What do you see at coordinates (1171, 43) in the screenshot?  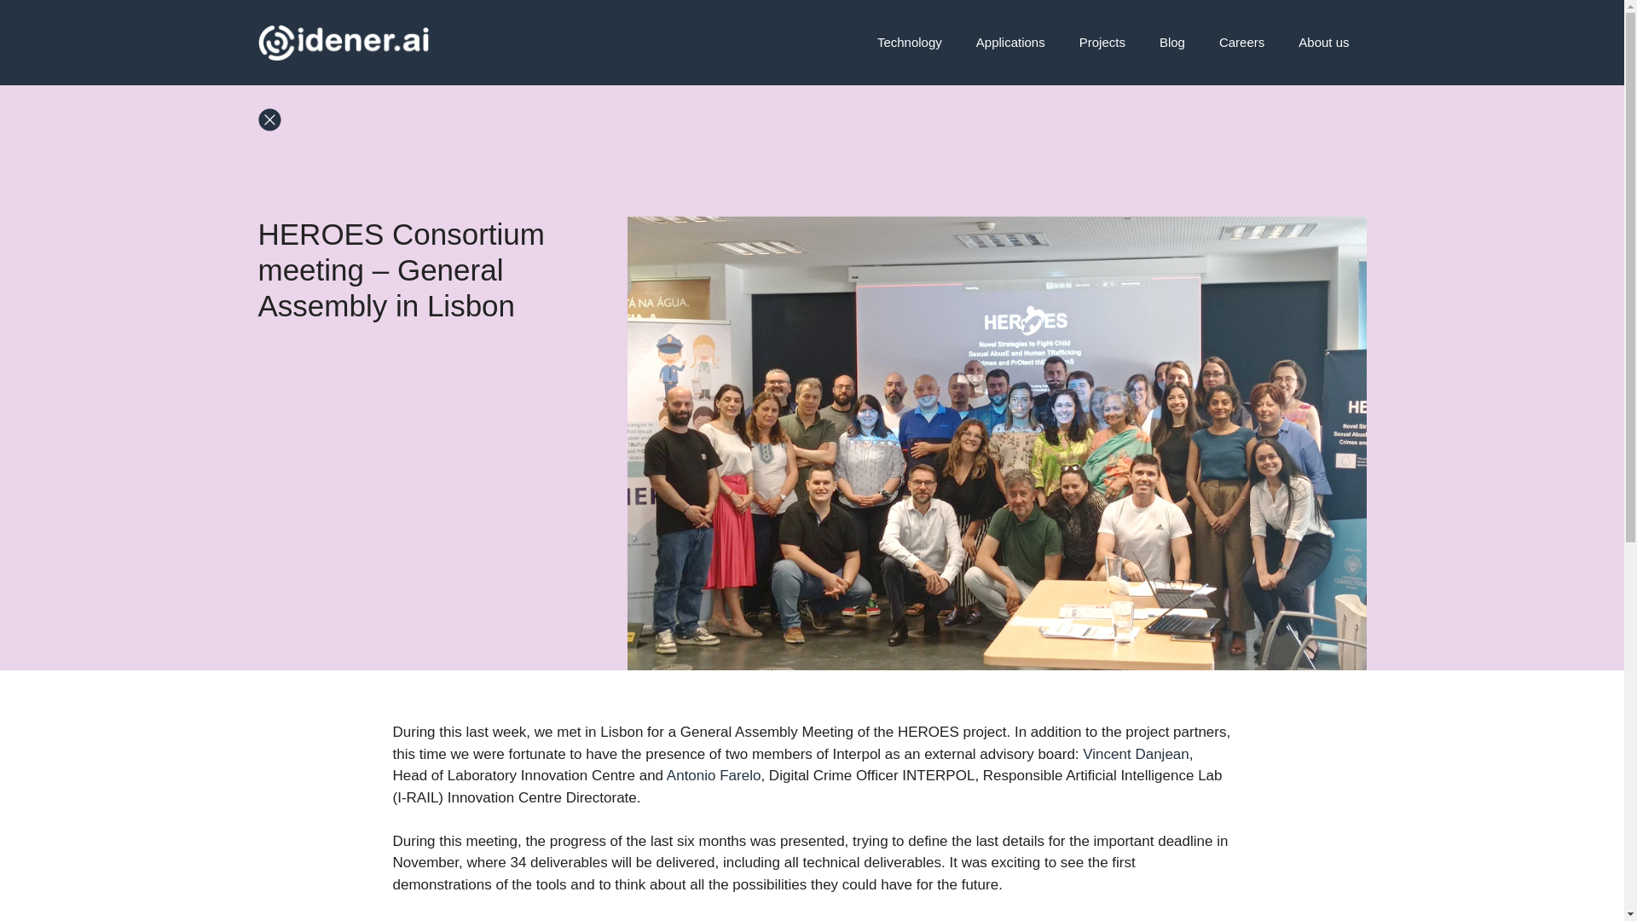 I see `Blog` at bounding box center [1171, 43].